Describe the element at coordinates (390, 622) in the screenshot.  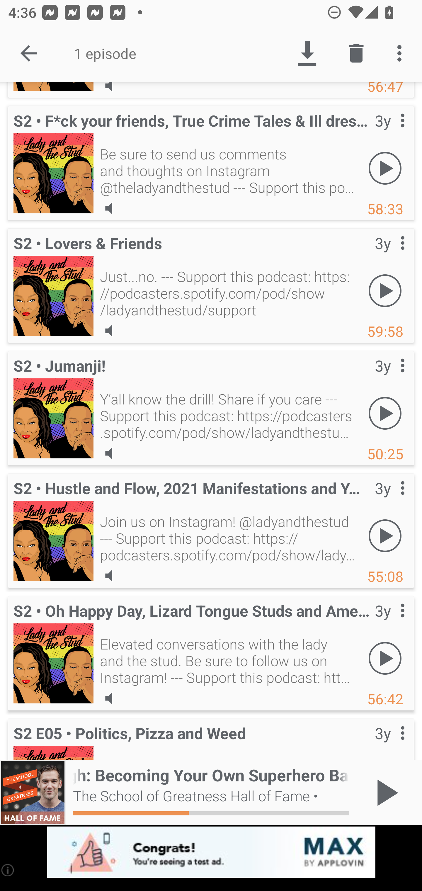
I see `Contextual menu` at that location.